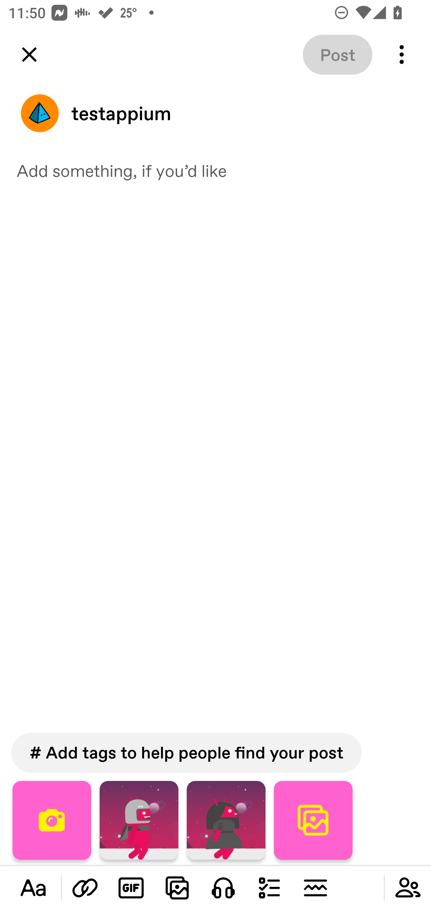 This screenshot has height=911, width=431. What do you see at coordinates (338, 55) in the screenshot?
I see `Post` at bounding box center [338, 55].